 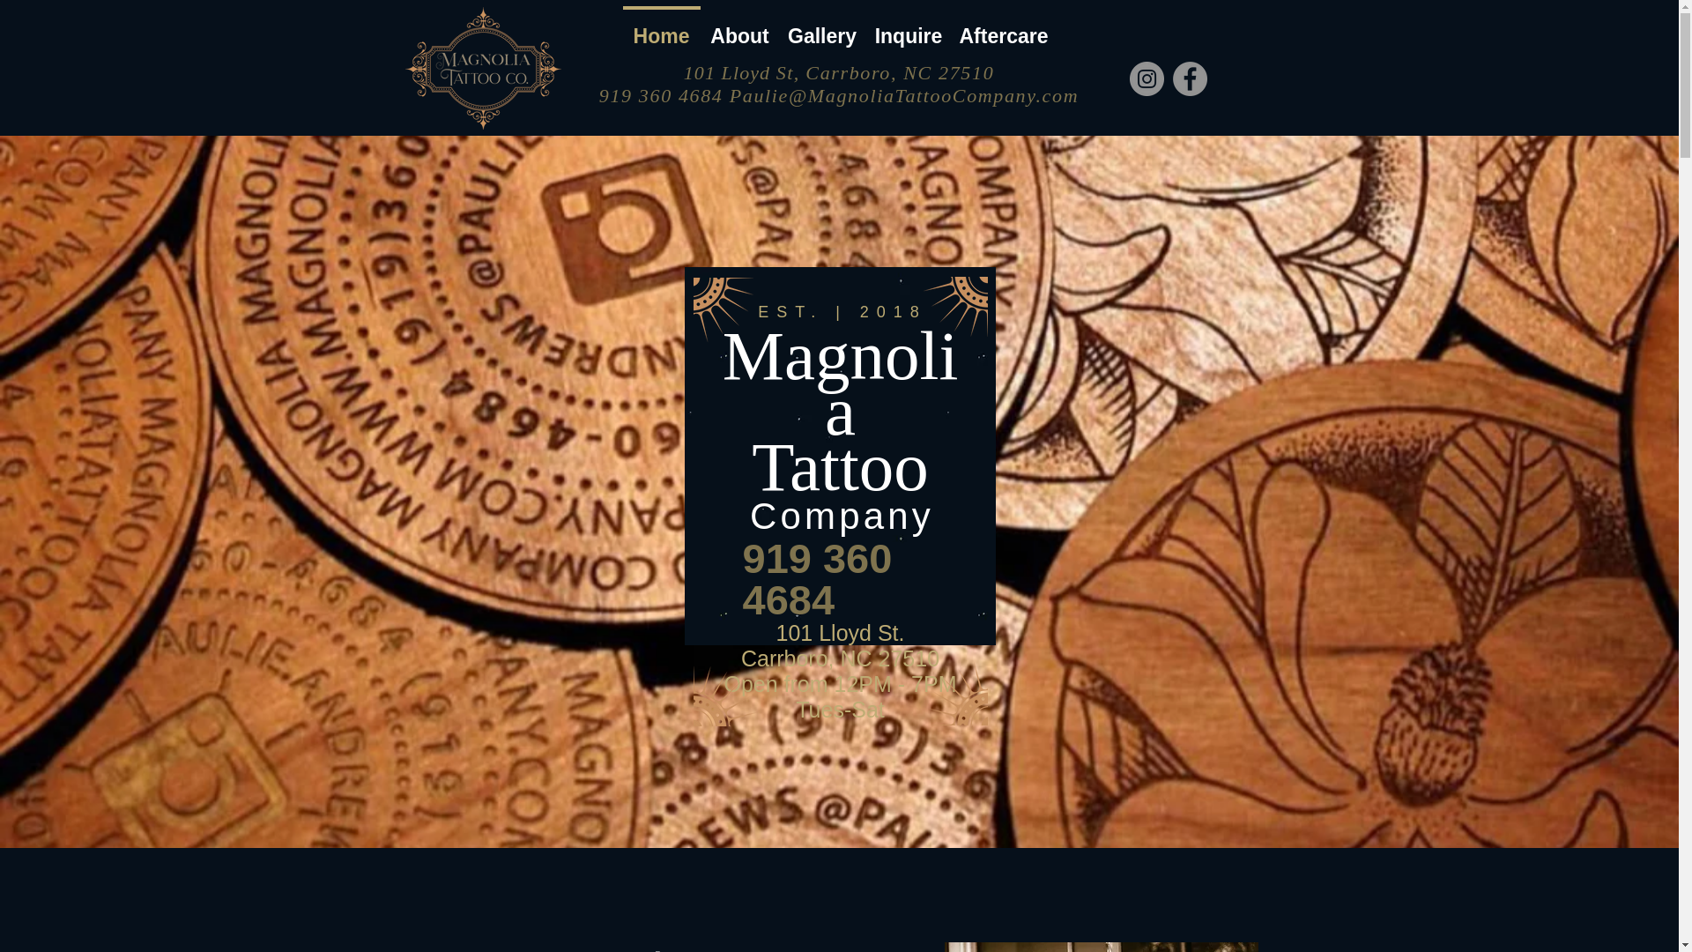 What do you see at coordinates (821, 28) in the screenshot?
I see `Gallery` at bounding box center [821, 28].